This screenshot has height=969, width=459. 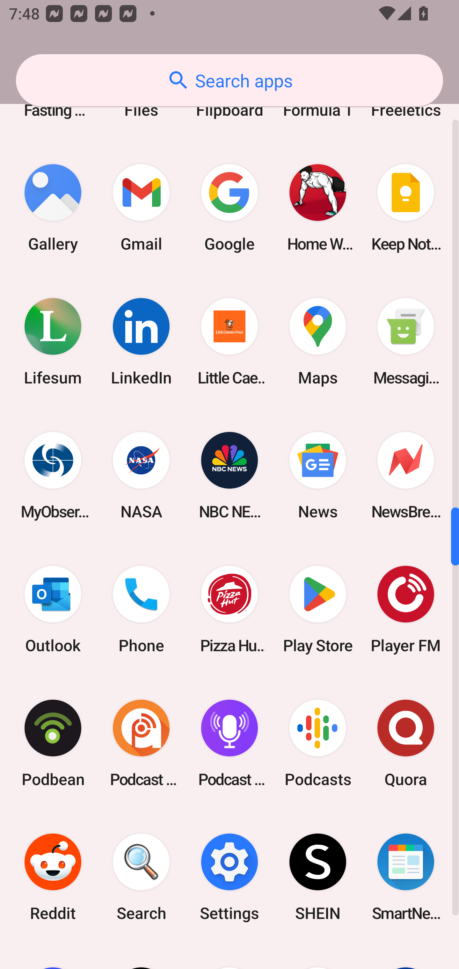 I want to click on NBC NEWS, so click(x=229, y=476).